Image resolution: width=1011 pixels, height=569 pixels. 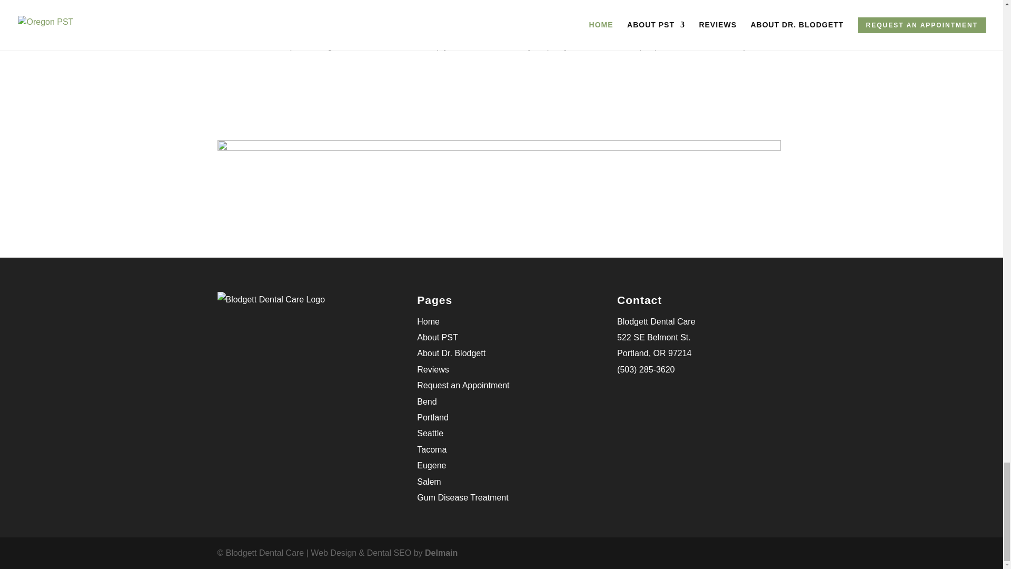 What do you see at coordinates (430, 433) in the screenshot?
I see `Seattle` at bounding box center [430, 433].